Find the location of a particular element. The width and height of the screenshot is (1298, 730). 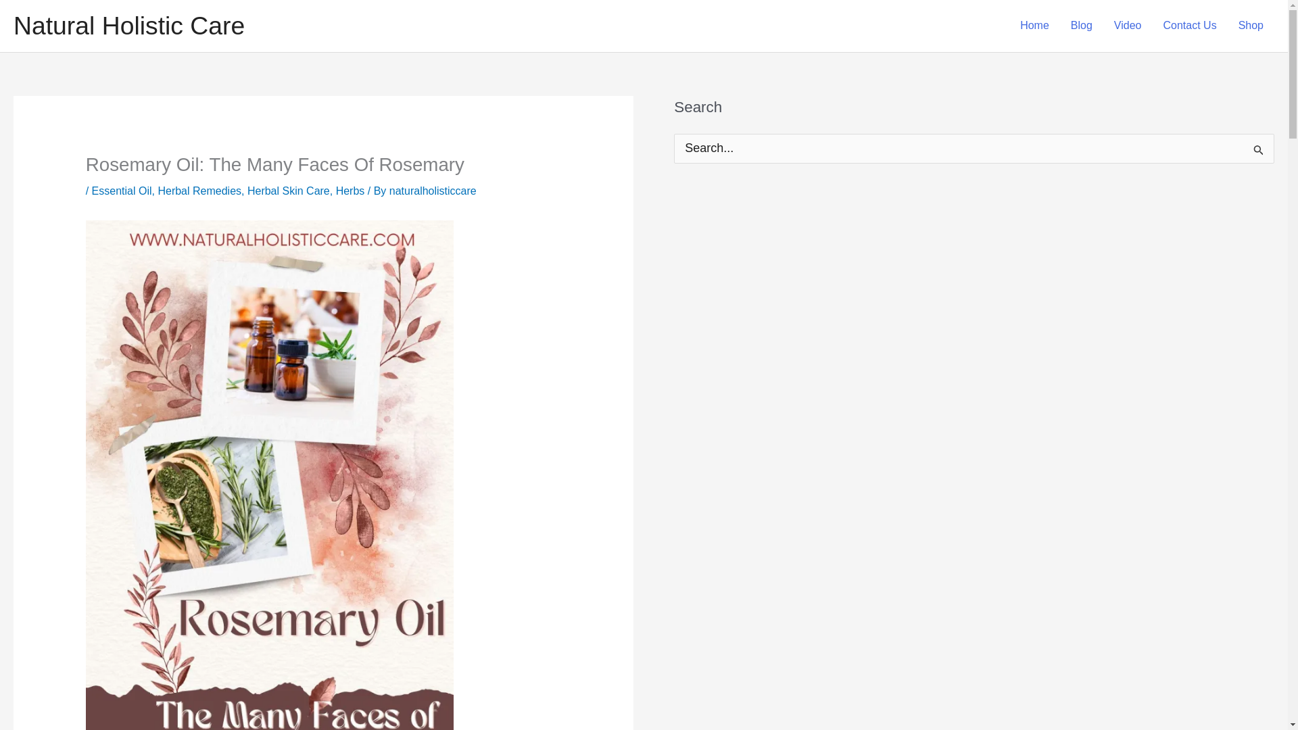

Home is located at coordinates (1034, 26).